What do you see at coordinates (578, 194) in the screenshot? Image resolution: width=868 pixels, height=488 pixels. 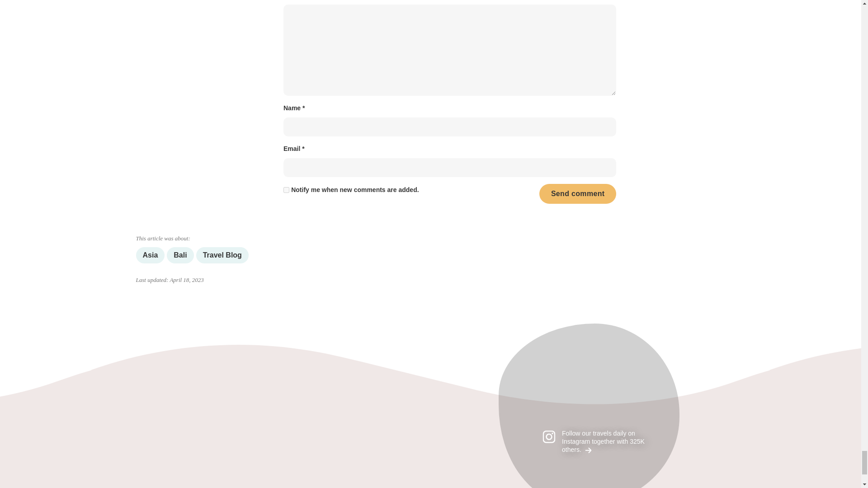 I see `Send comment` at bounding box center [578, 194].